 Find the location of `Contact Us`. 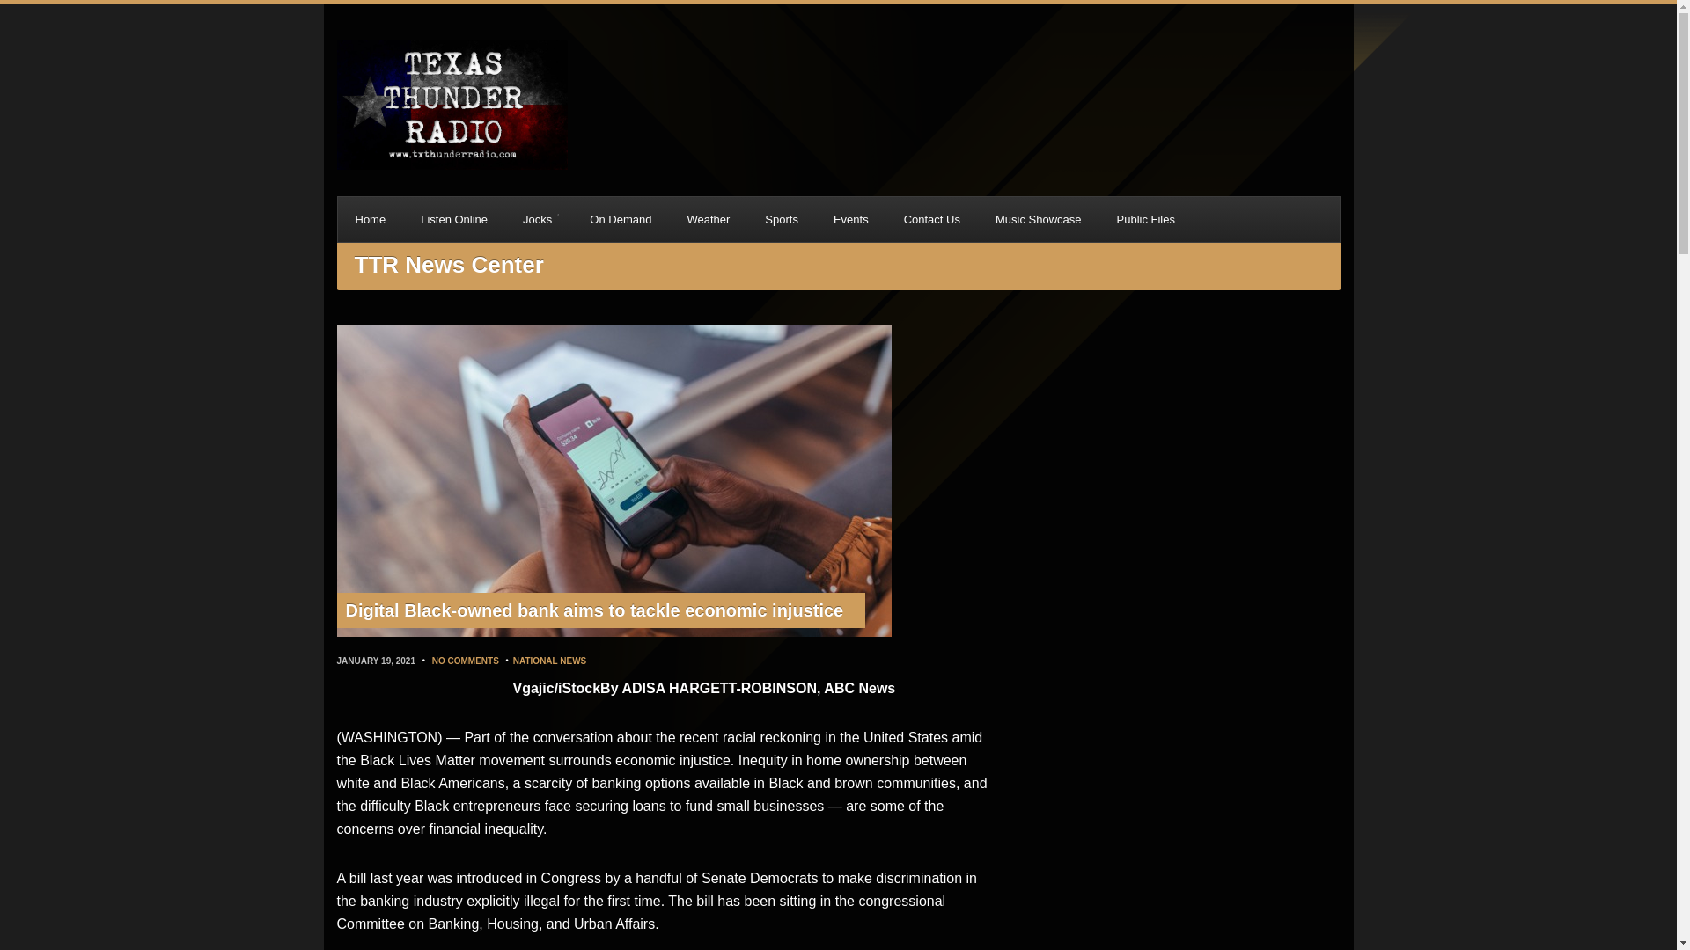

Contact Us is located at coordinates (931, 219).